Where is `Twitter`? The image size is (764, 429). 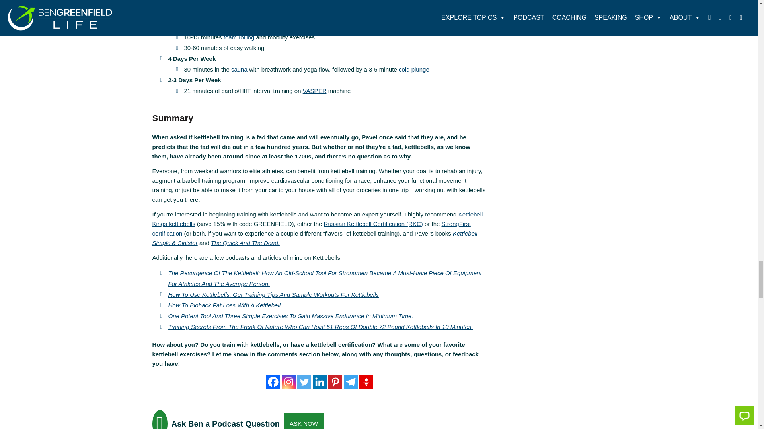 Twitter is located at coordinates (304, 381).